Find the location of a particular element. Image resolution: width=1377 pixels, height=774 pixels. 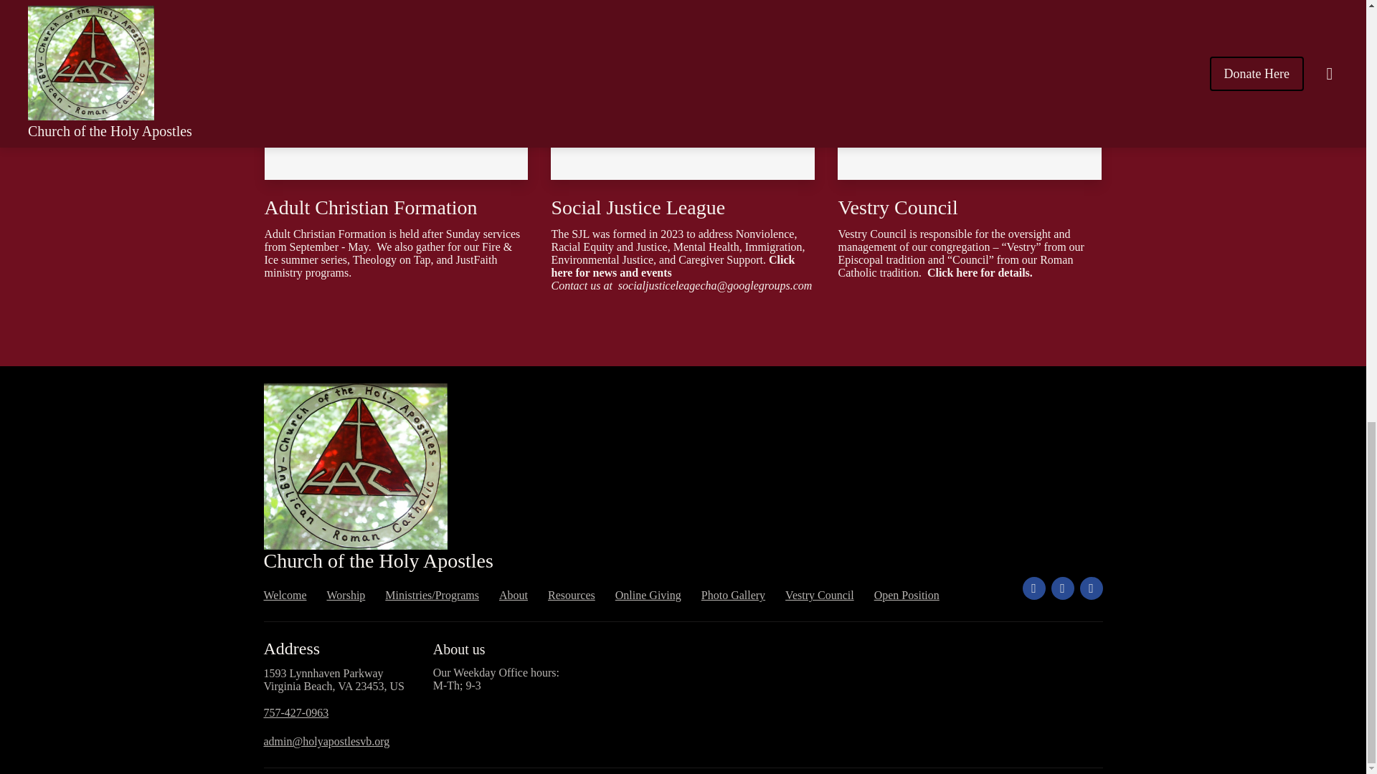

Welcome is located at coordinates (285, 595).